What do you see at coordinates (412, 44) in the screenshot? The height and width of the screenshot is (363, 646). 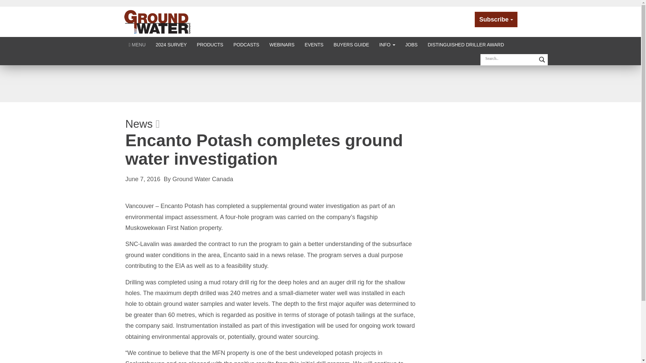 I see `JOBS` at bounding box center [412, 44].